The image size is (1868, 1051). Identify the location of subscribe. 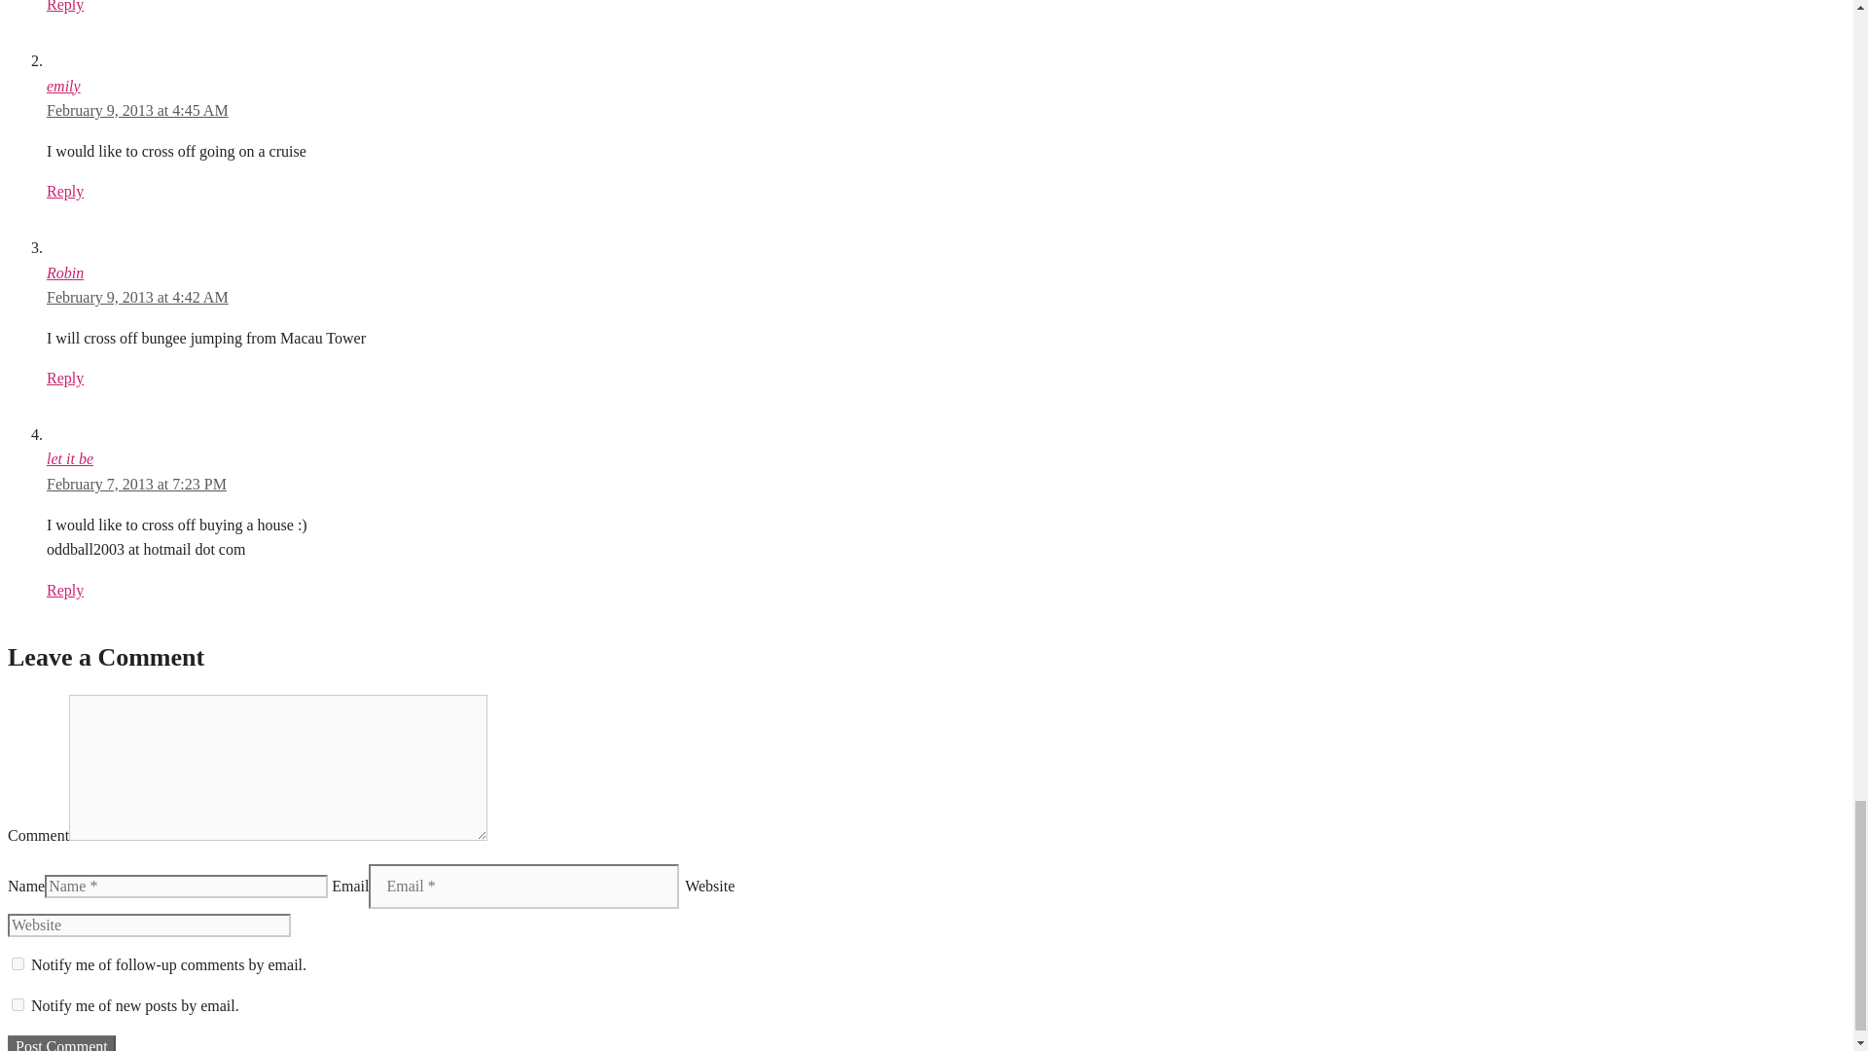
(18, 963).